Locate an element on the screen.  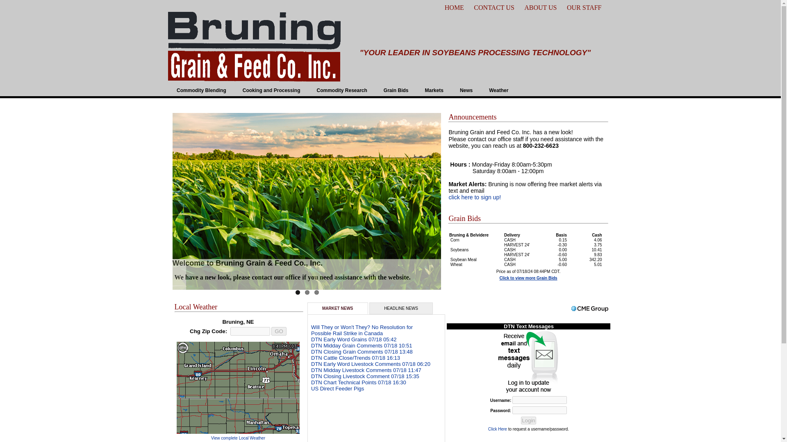
ABOUT US is located at coordinates (540, 7).